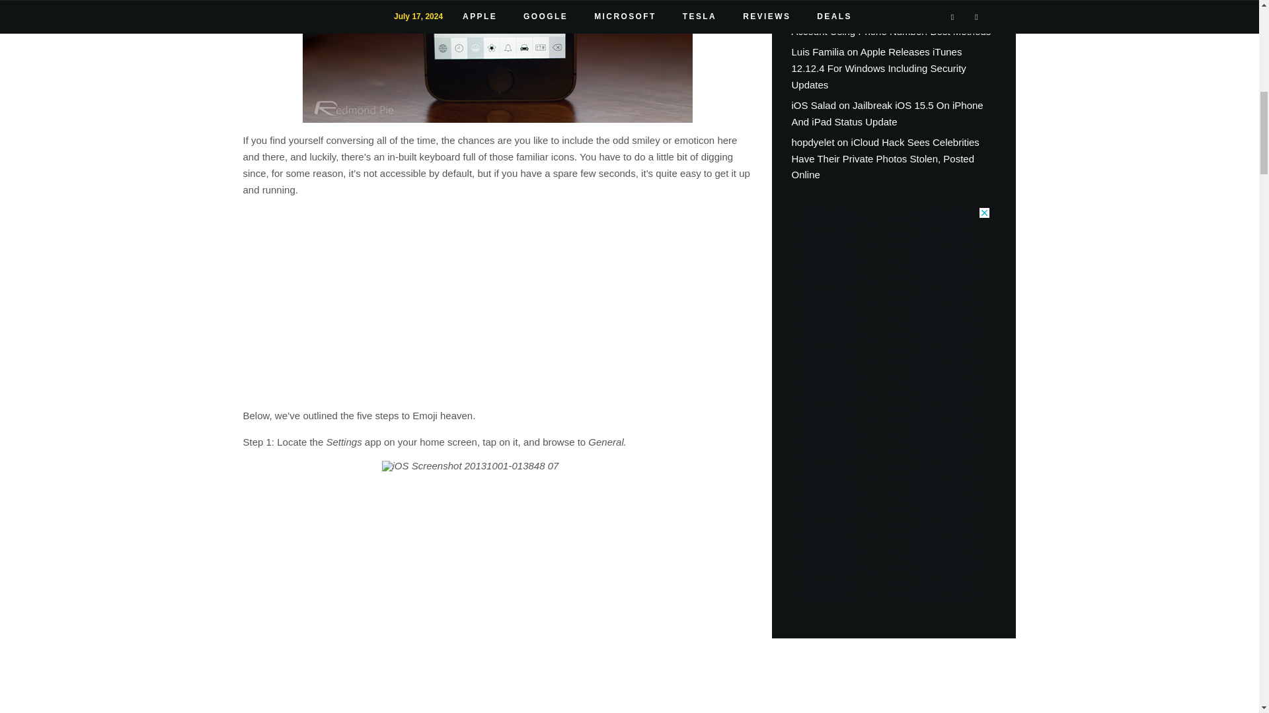  Describe the element at coordinates (498, 61) in the screenshot. I see `Emoji keyboard iOS 7` at that location.